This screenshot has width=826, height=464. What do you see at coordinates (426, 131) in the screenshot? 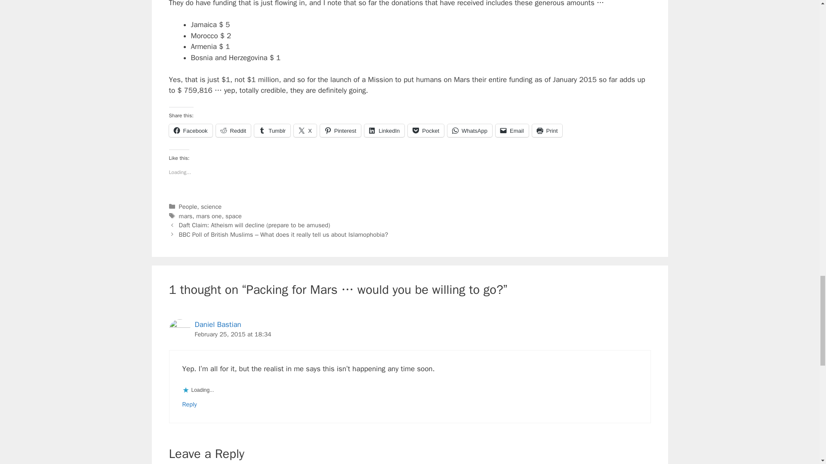
I see `Click to share on Pocket` at bounding box center [426, 131].